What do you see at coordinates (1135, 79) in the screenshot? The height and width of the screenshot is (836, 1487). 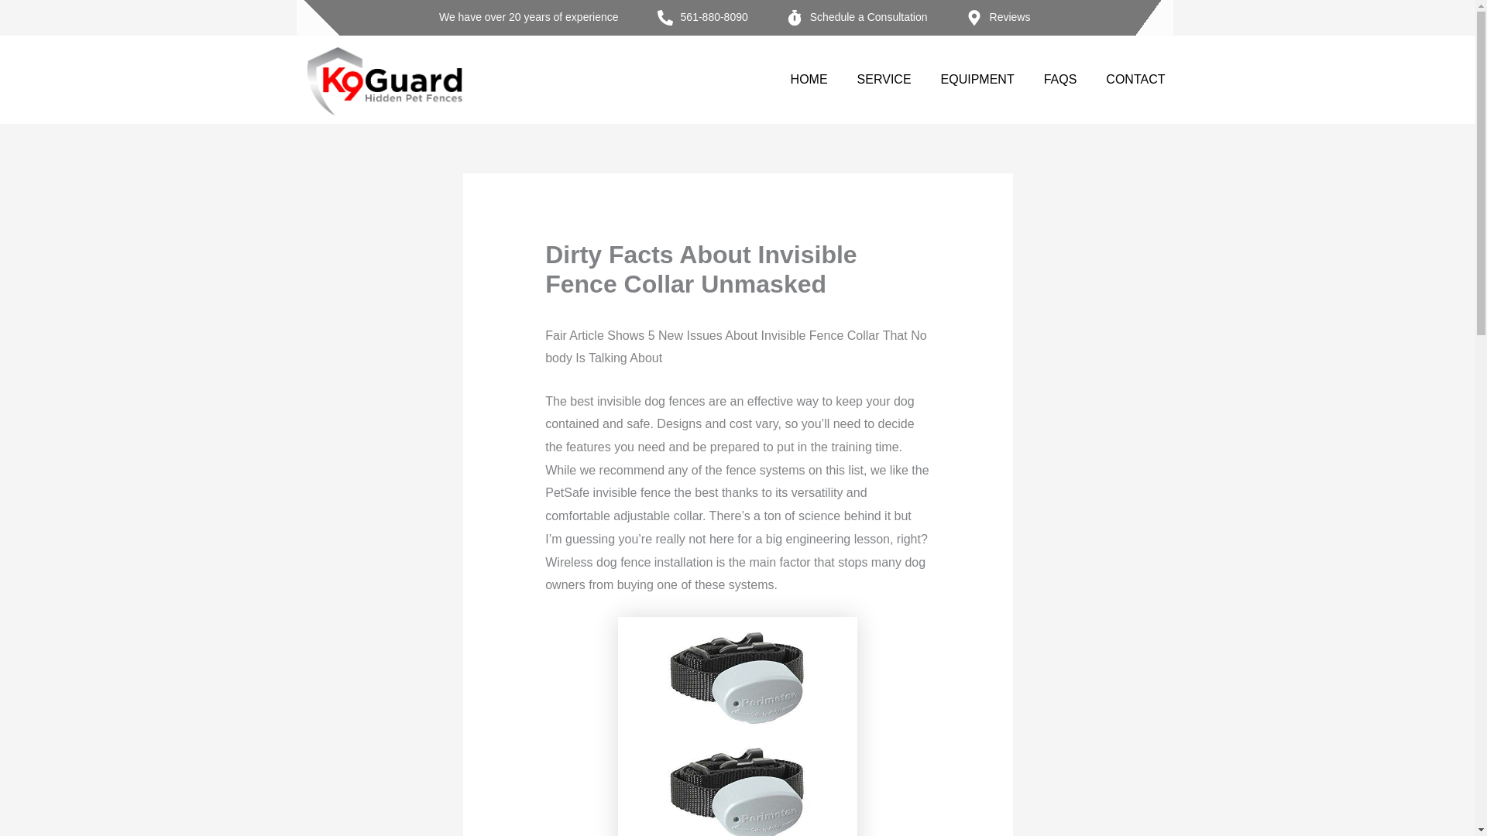 I see `CONTACT` at bounding box center [1135, 79].